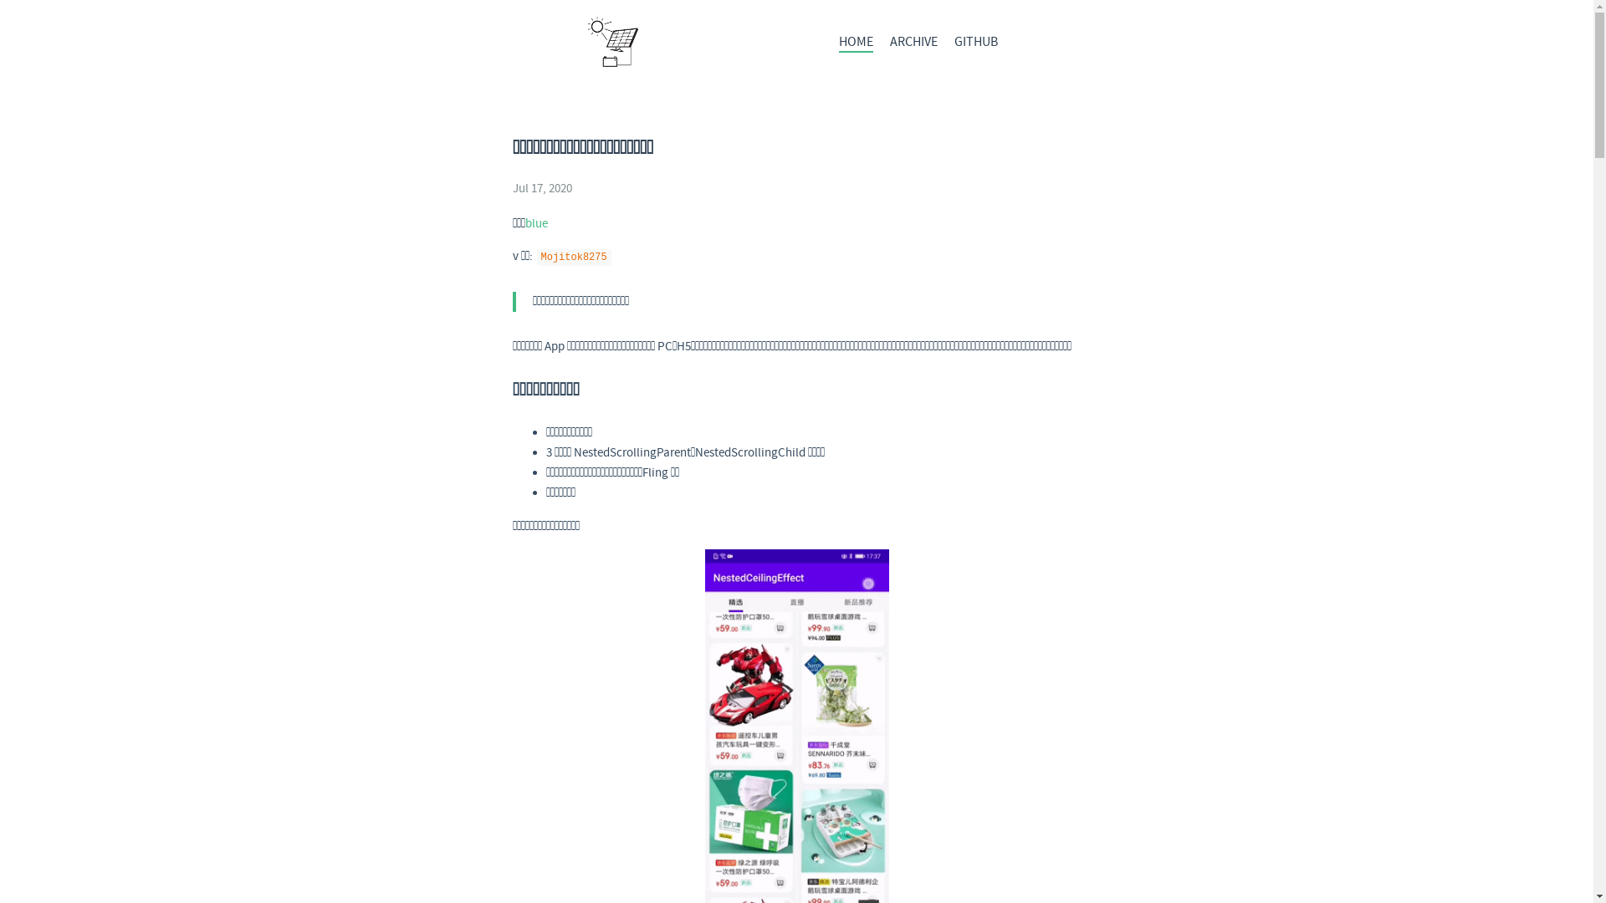 Image resolution: width=1606 pixels, height=903 pixels. Describe the element at coordinates (975, 42) in the screenshot. I see `GITHUB` at that location.